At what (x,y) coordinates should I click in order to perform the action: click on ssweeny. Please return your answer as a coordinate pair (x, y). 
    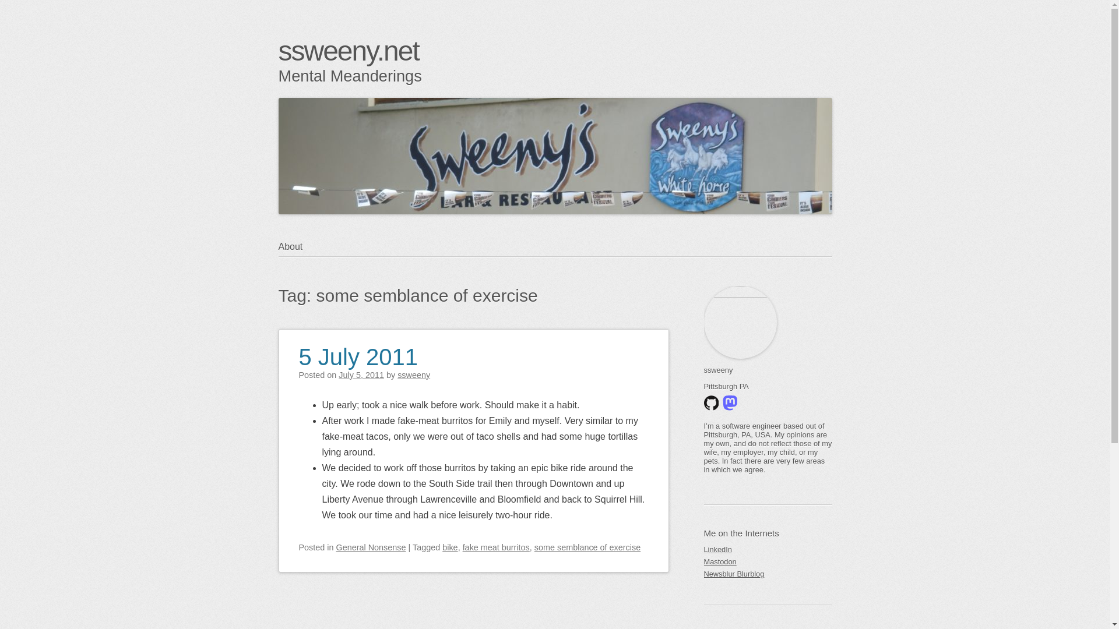
    Looking at the image, I should click on (413, 375).